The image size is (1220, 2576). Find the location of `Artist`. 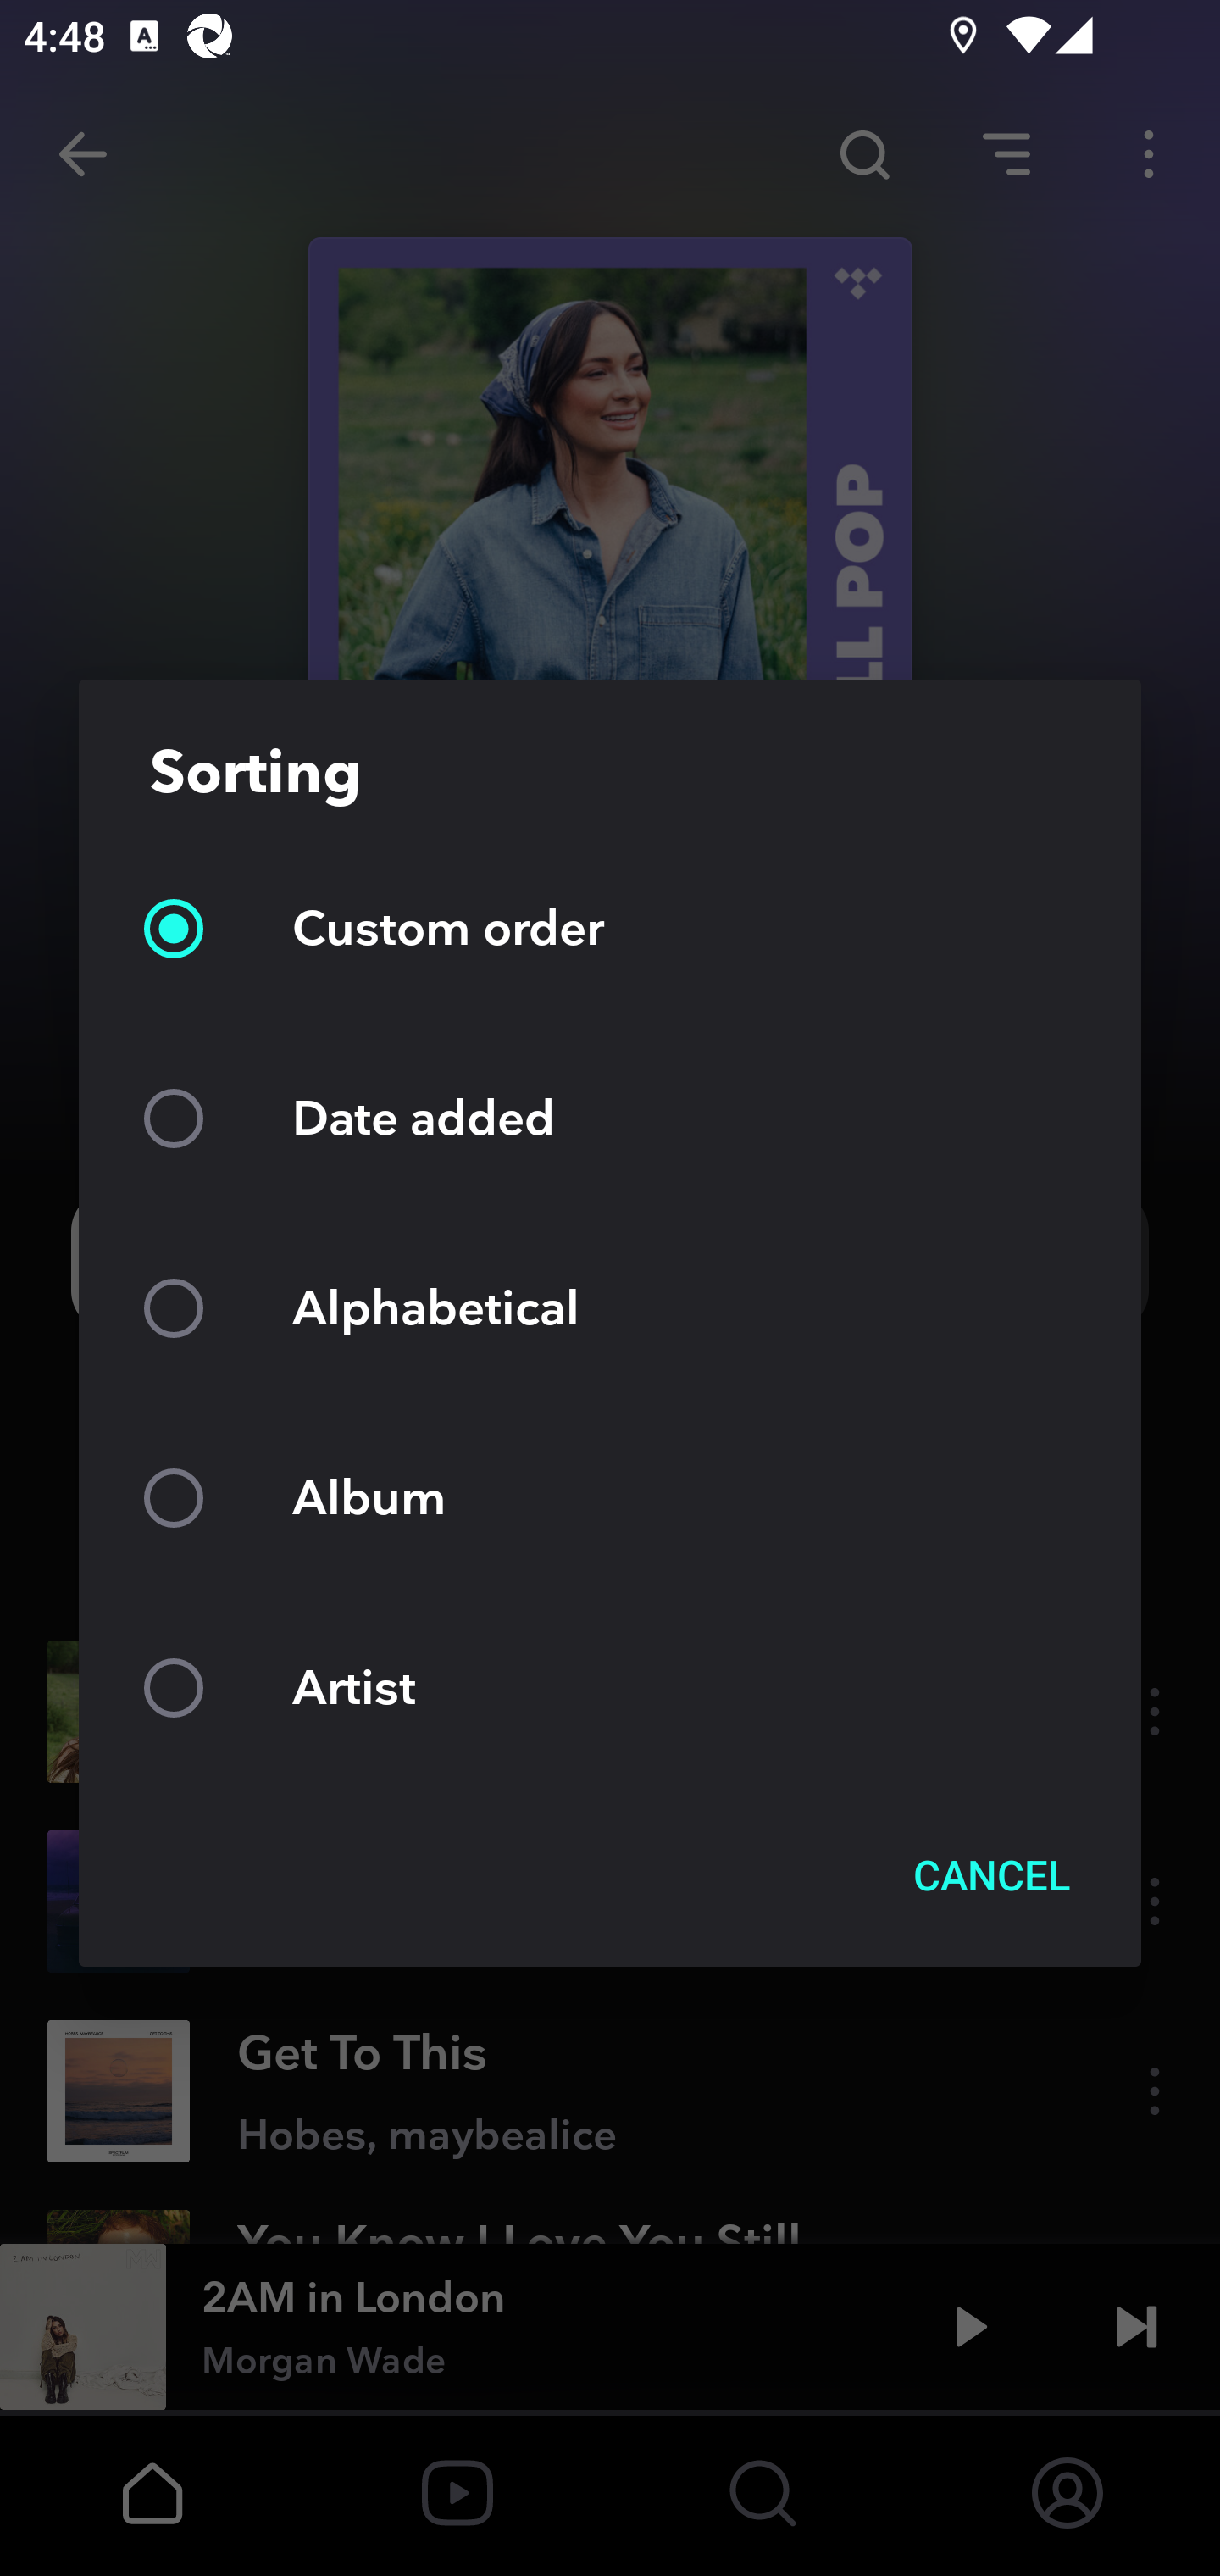

Artist is located at coordinates (610, 1686).